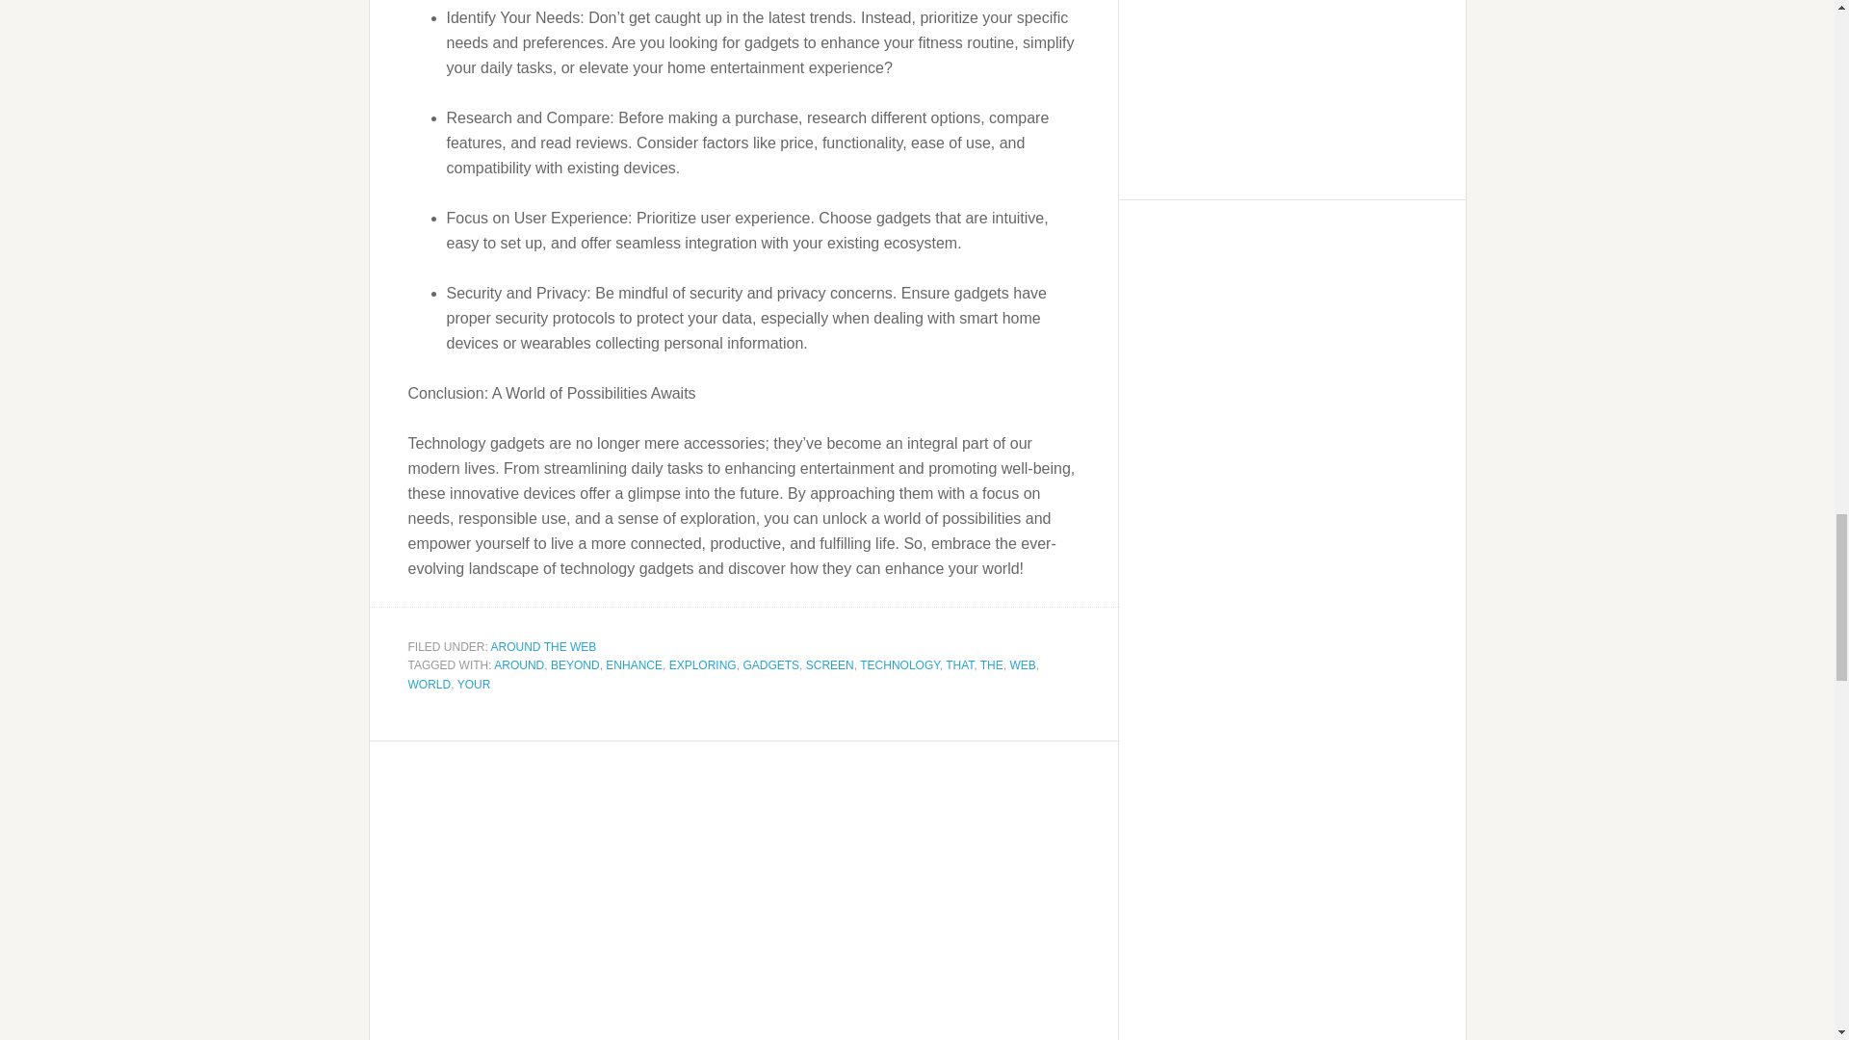 The height and width of the screenshot is (1040, 1849). What do you see at coordinates (770, 664) in the screenshot?
I see `GADGETS` at bounding box center [770, 664].